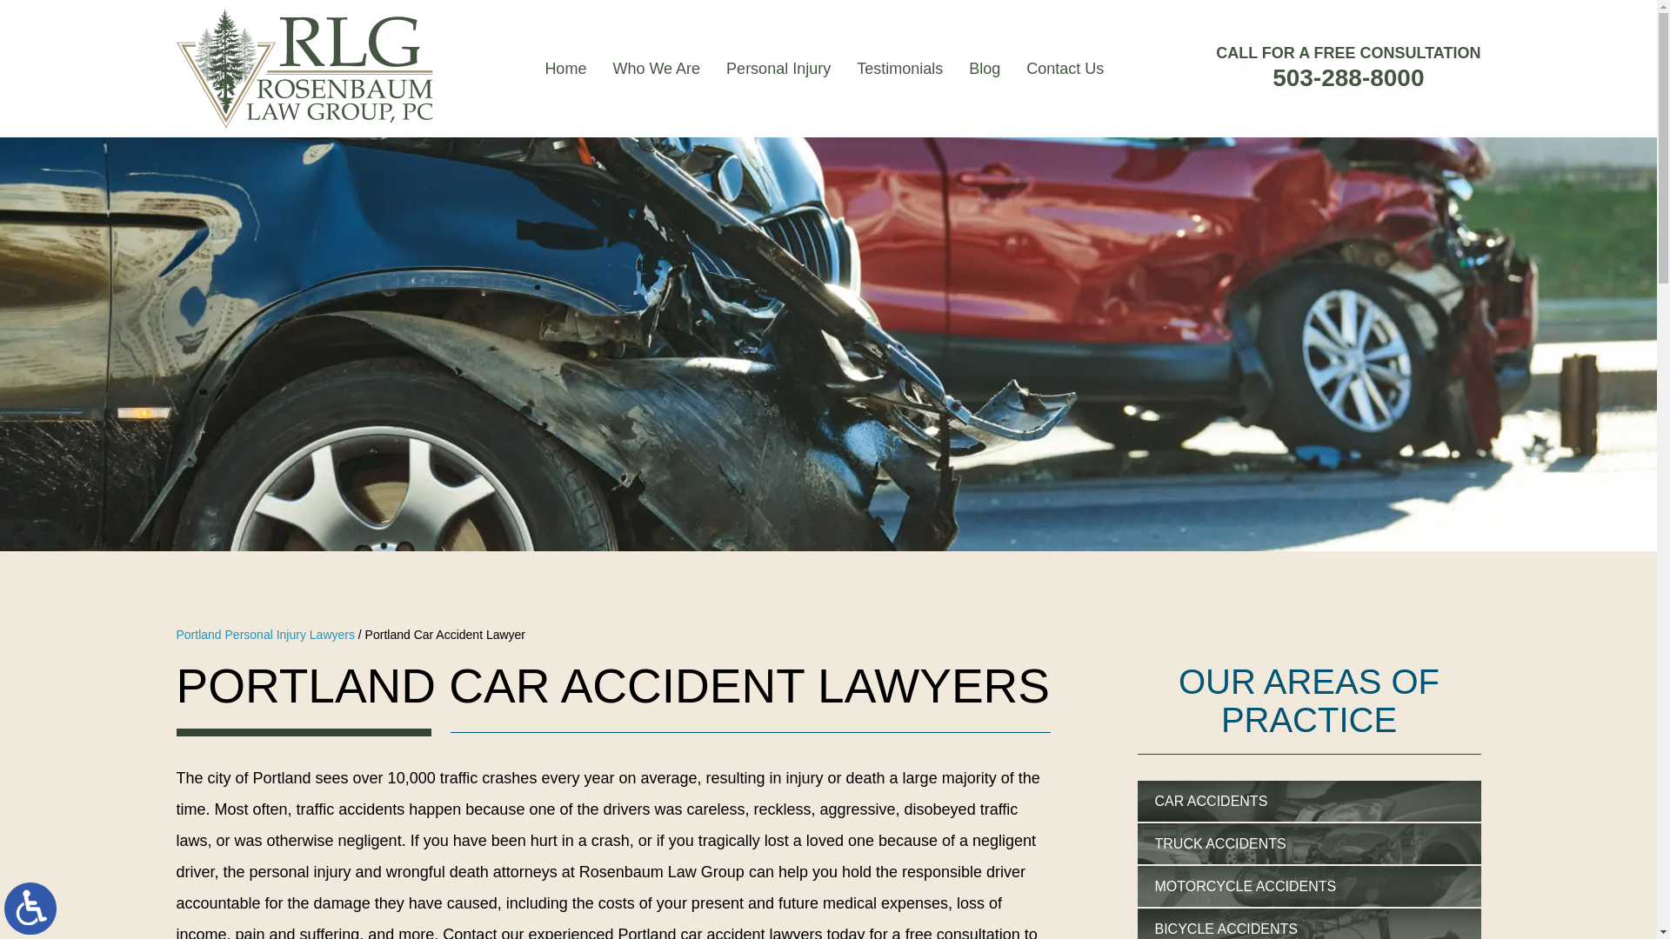 The width and height of the screenshot is (1670, 939). Describe the element at coordinates (1348, 77) in the screenshot. I see `503-288-8000` at that location.